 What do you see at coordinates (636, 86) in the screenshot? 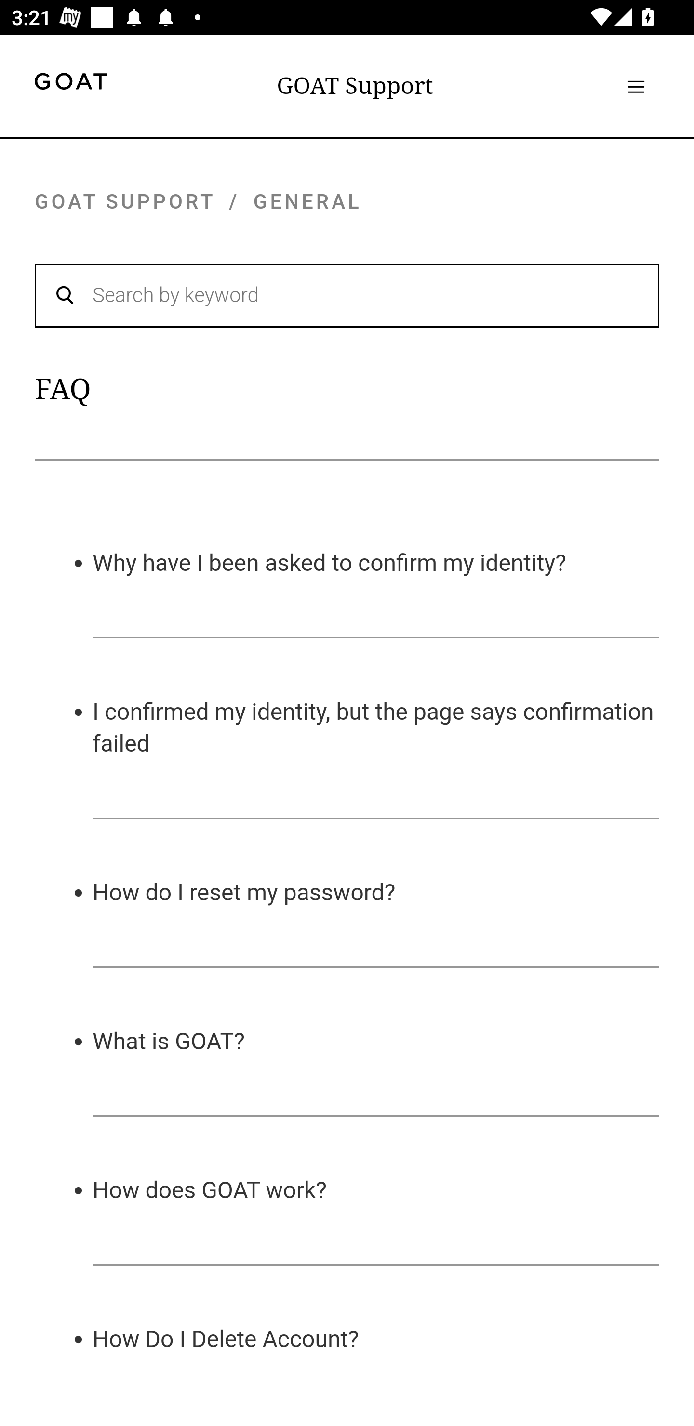
I see `Toggle navigation menu` at bounding box center [636, 86].